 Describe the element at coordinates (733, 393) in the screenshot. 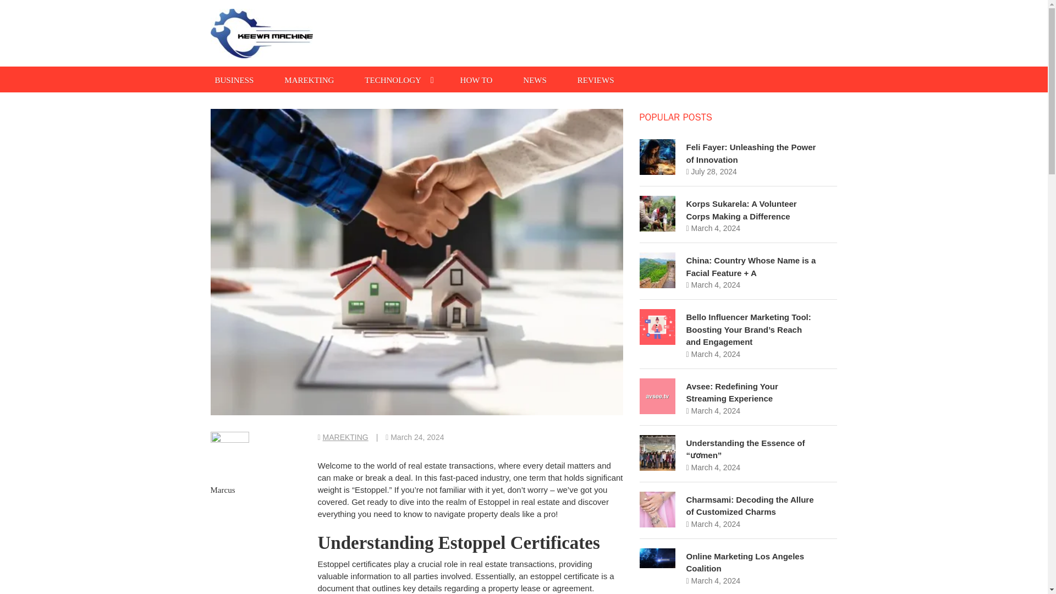

I see `Avsee: Redefining Your Streaming Experience` at that location.